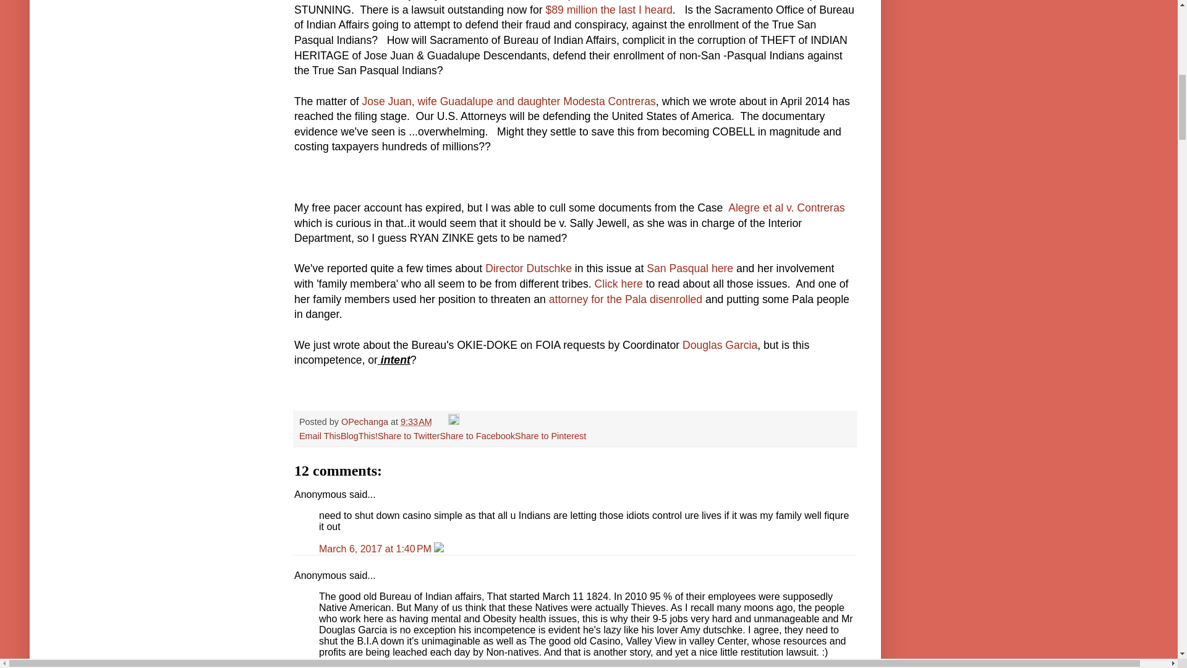 The height and width of the screenshot is (668, 1187). What do you see at coordinates (530, 268) in the screenshot?
I see `Director Dutschke` at bounding box center [530, 268].